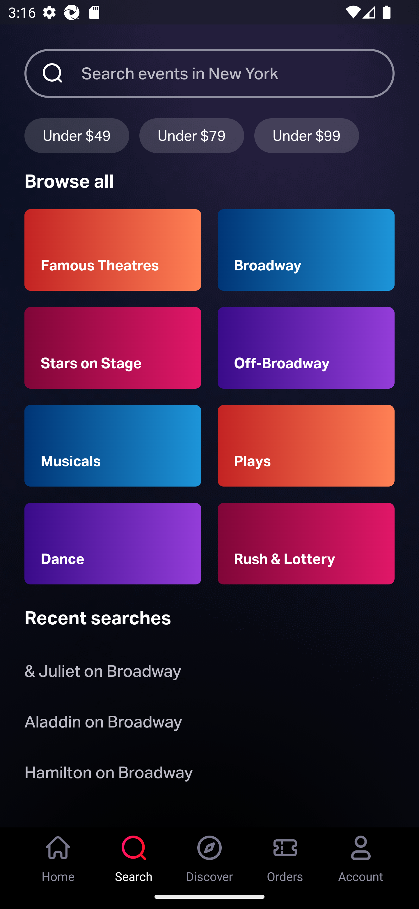  I want to click on & Juliet on Broadway , so click(105, 674).